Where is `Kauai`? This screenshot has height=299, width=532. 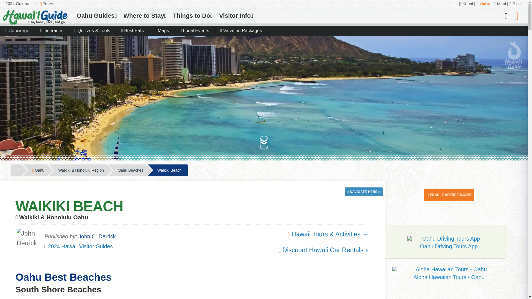 Kauai is located at coordinates (466, 4).